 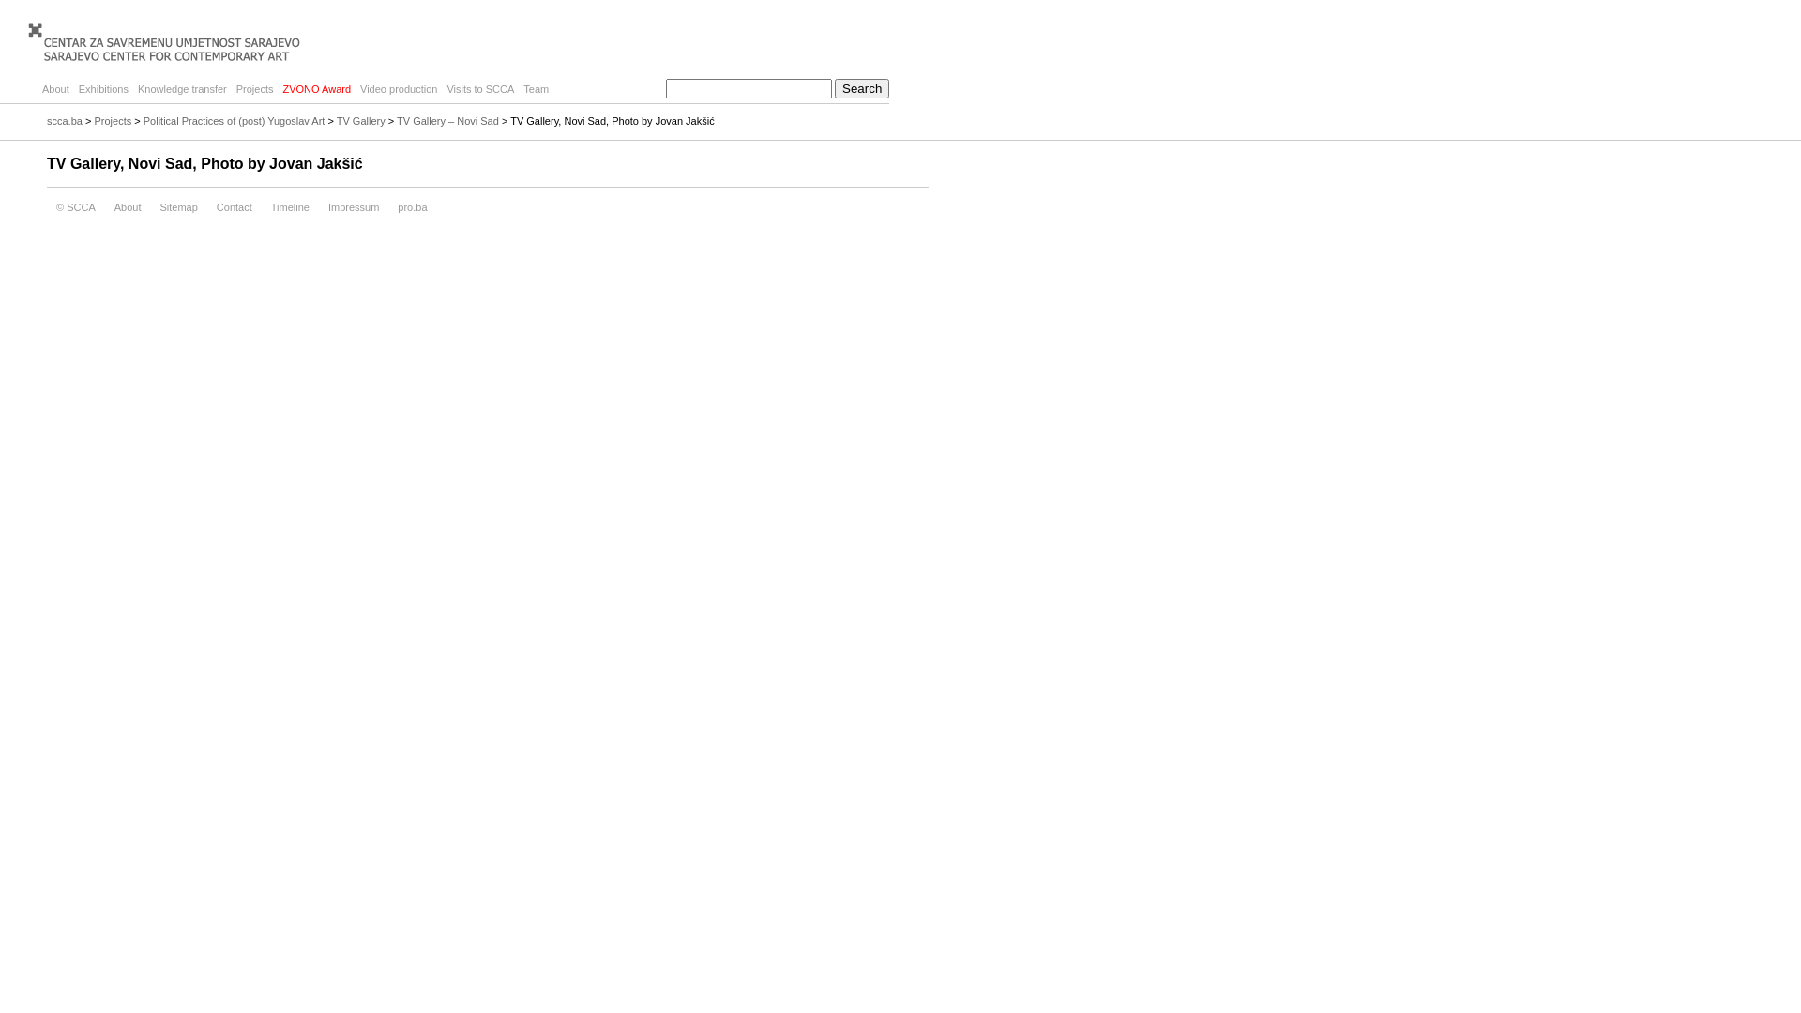 What do you see at coordinates (361, 121) in the screenshot?
I see `TV Gallery` at bounding box center [361, 121].